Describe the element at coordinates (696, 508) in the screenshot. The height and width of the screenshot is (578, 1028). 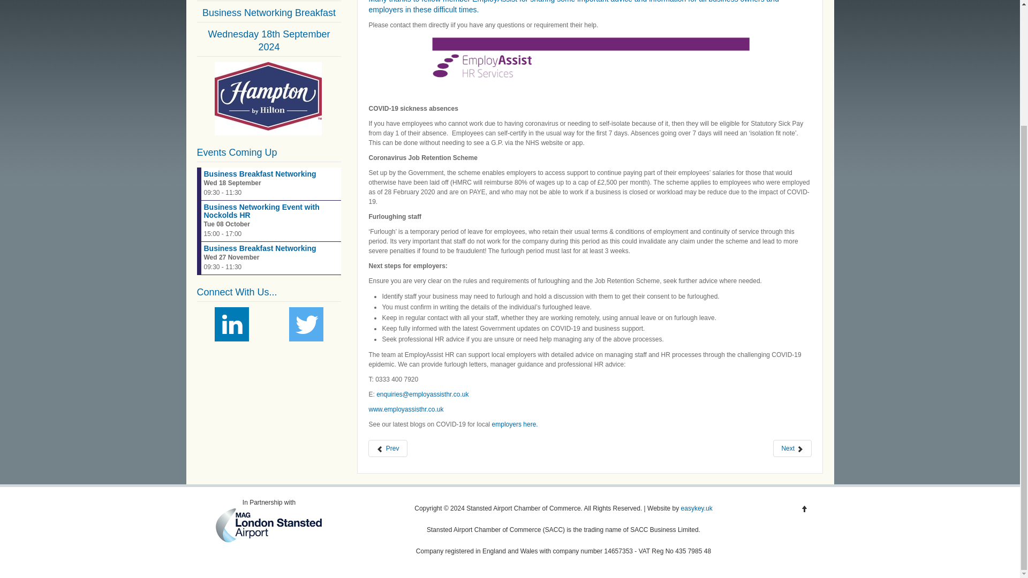
I see `easykey.uk` at that location.